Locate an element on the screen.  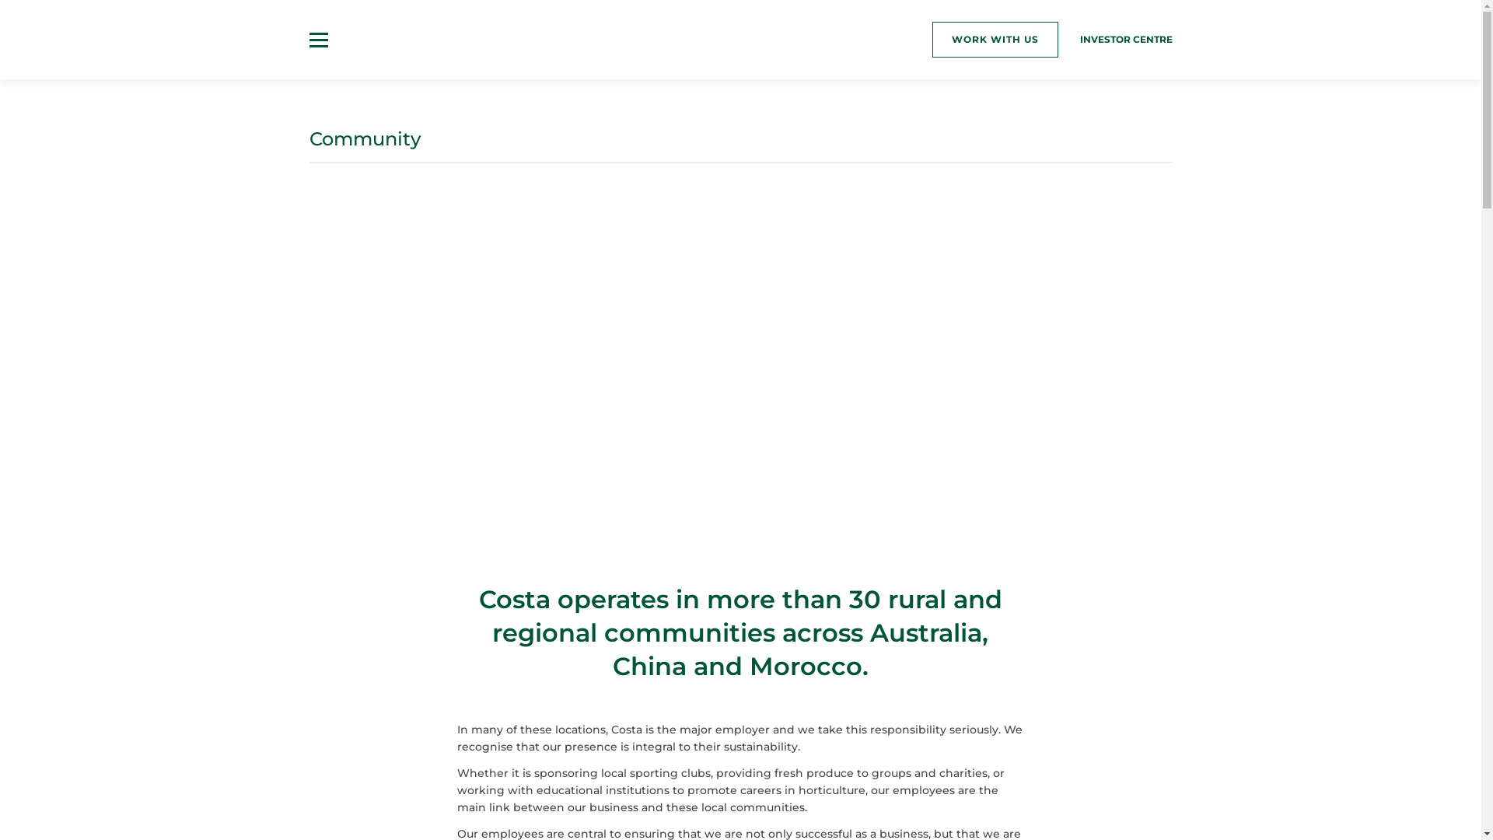
Skip to content is located at coordinates (0, 0).